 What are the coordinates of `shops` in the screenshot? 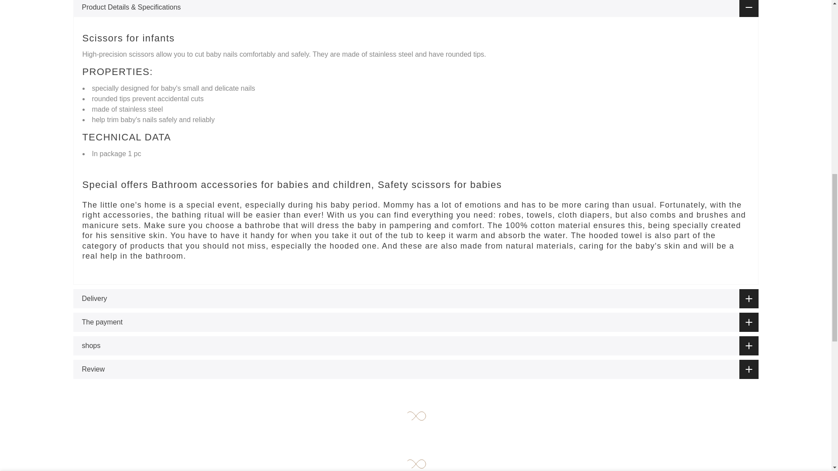 It's located at (416, 346).